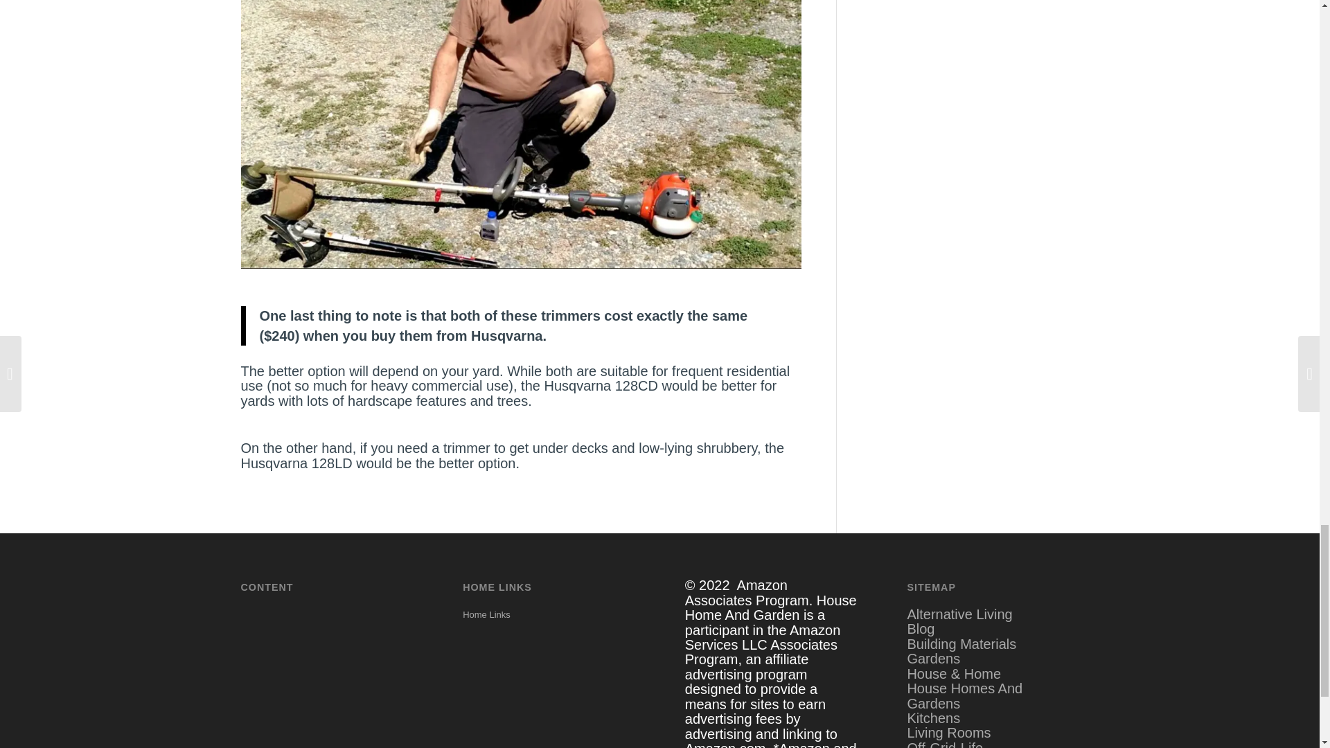 This screenshot has width=1330, height=748. What do you see at coordinates (959, 614) in the screenshot?
I see `Alternative Living` at bounding box center [959, 614].